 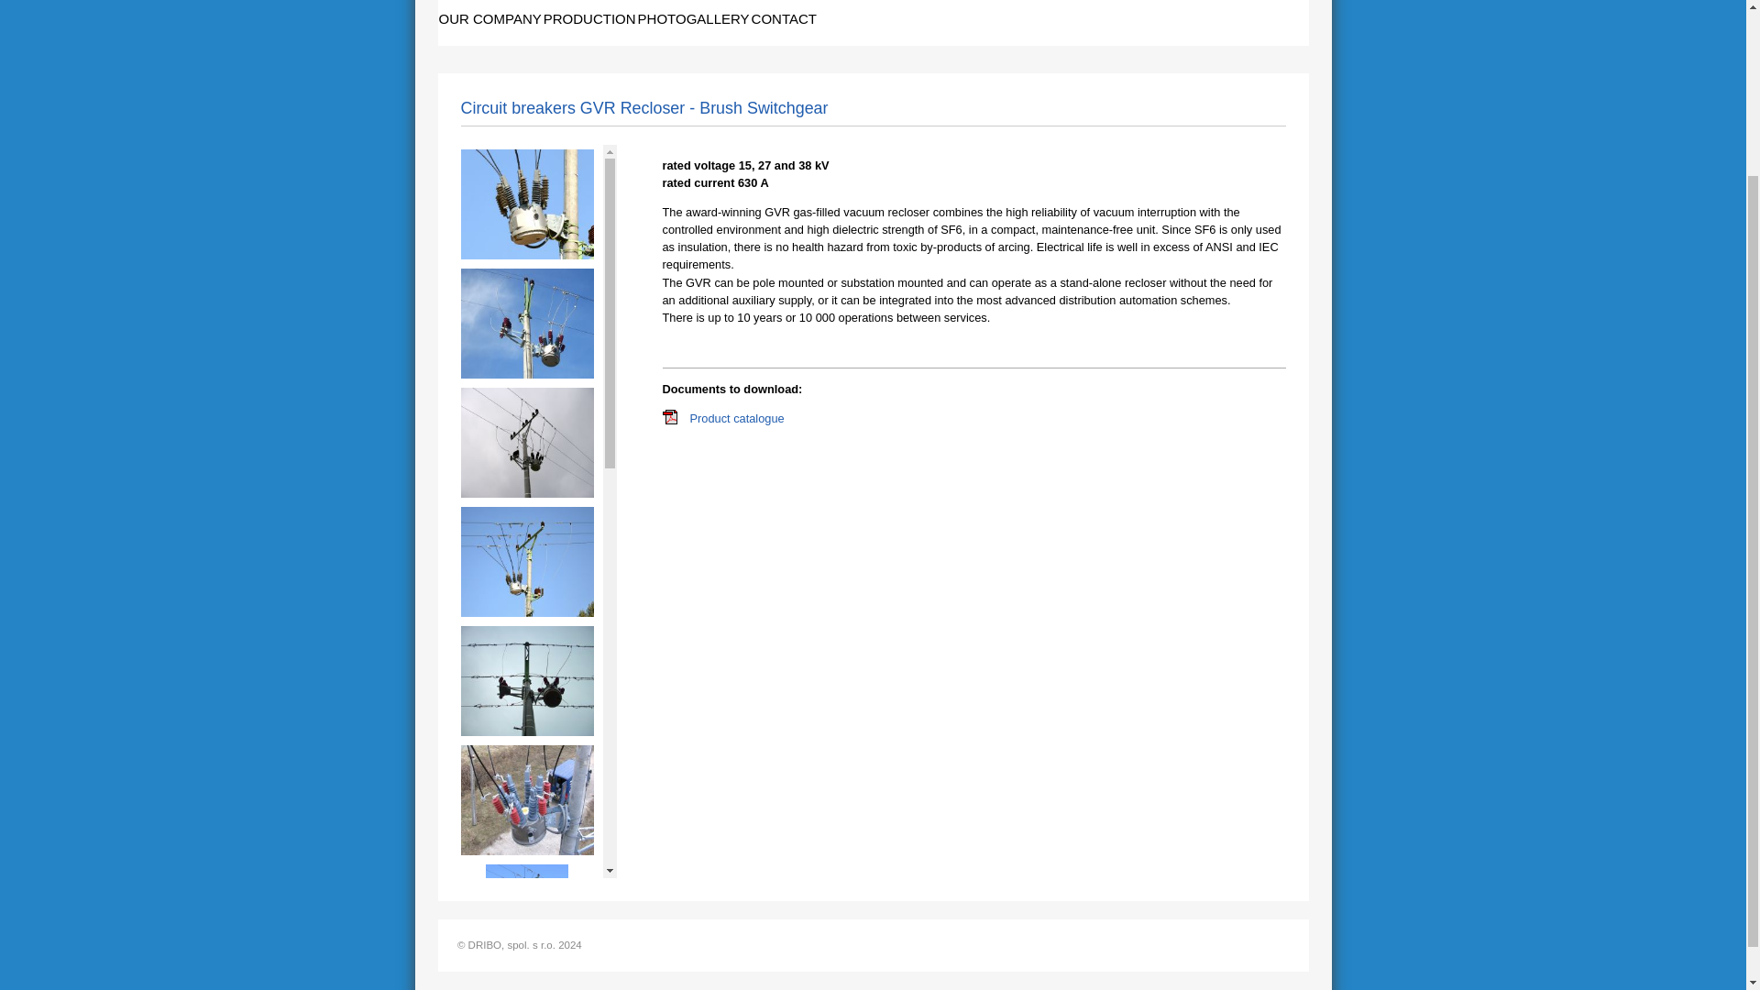 I want to click on GVR Recloser - Brush Switchgear, so click(x=526, y=493).